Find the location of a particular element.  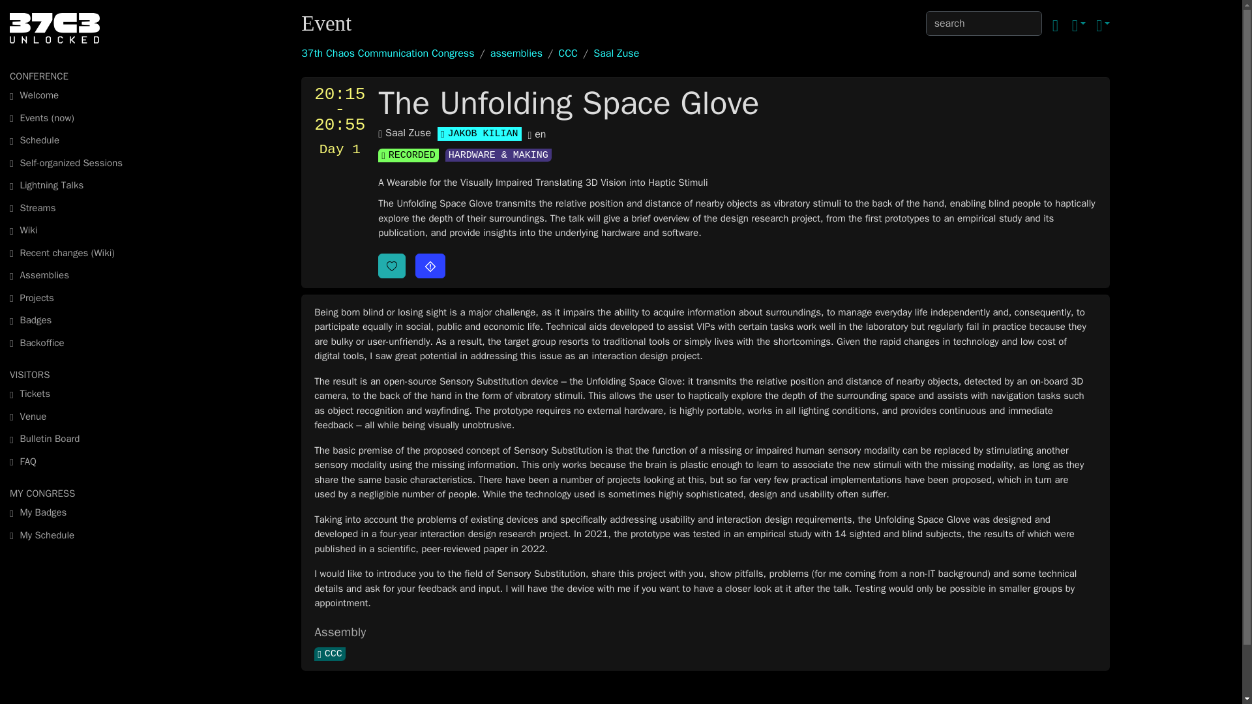

workshops or discussions in Assemblies or workshop rooms is located at coordinates (84, 162).